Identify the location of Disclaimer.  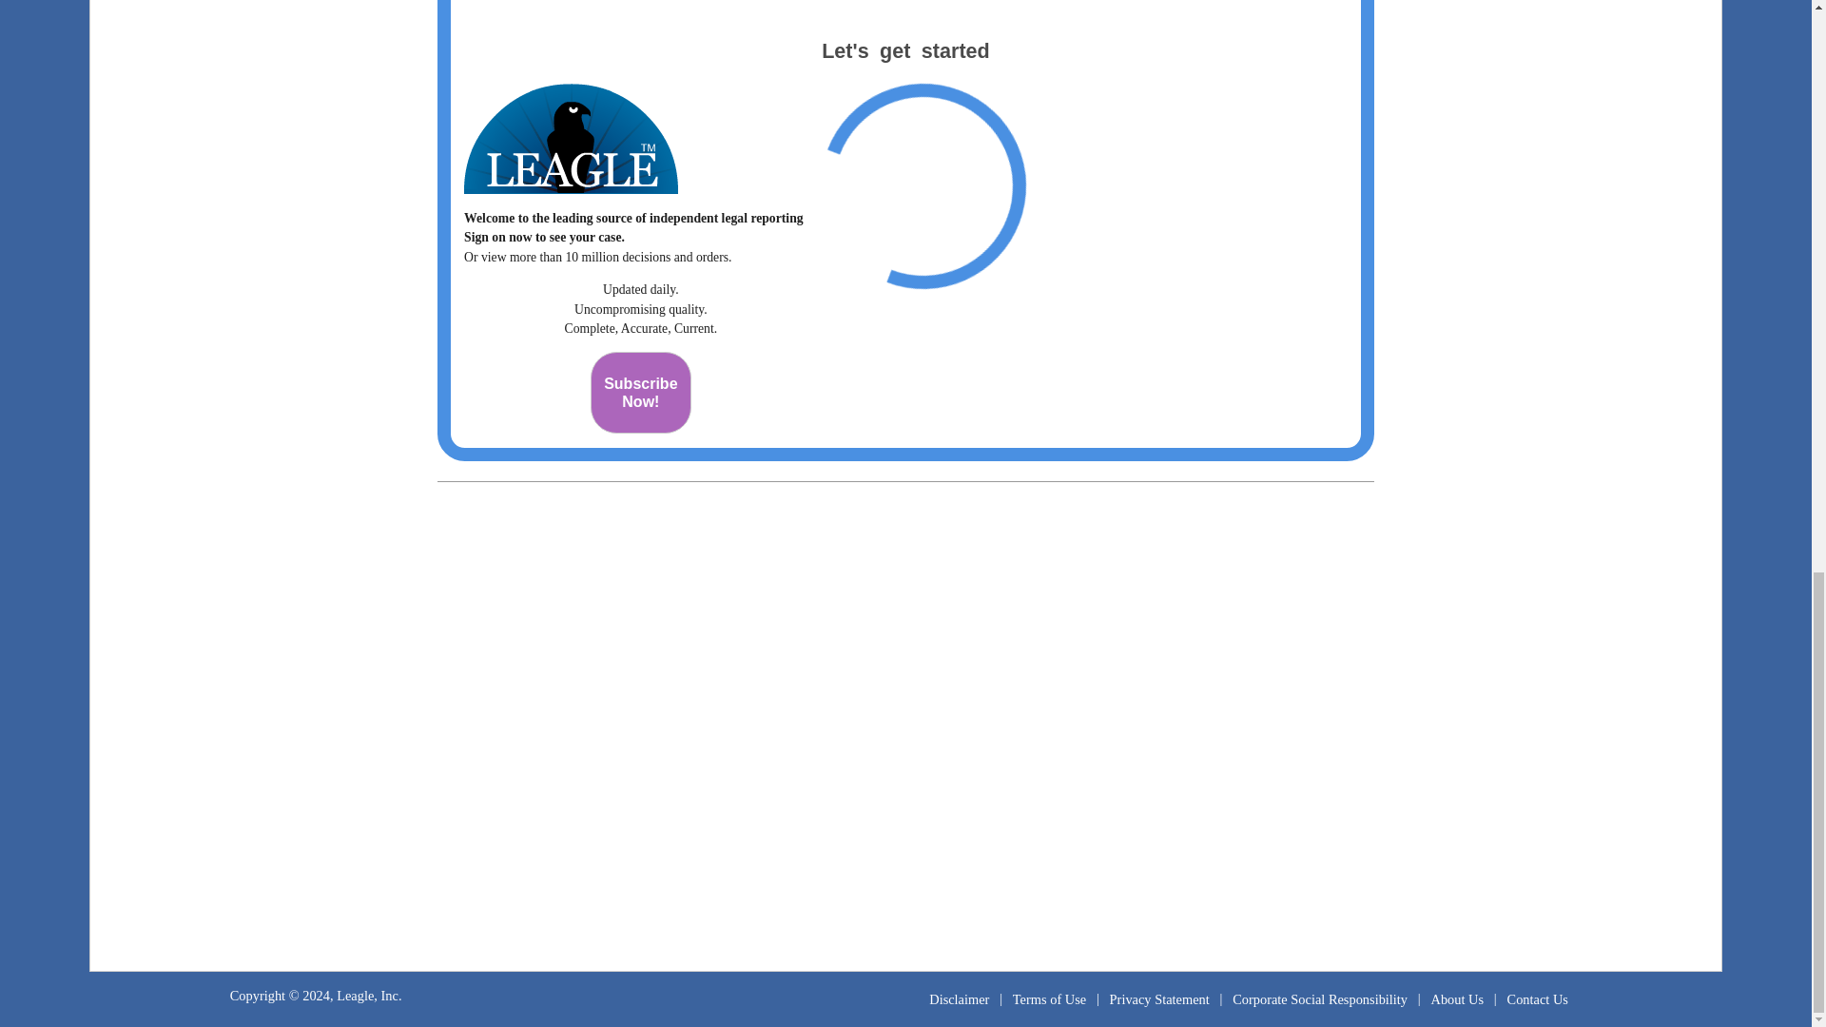
(1457, 998).